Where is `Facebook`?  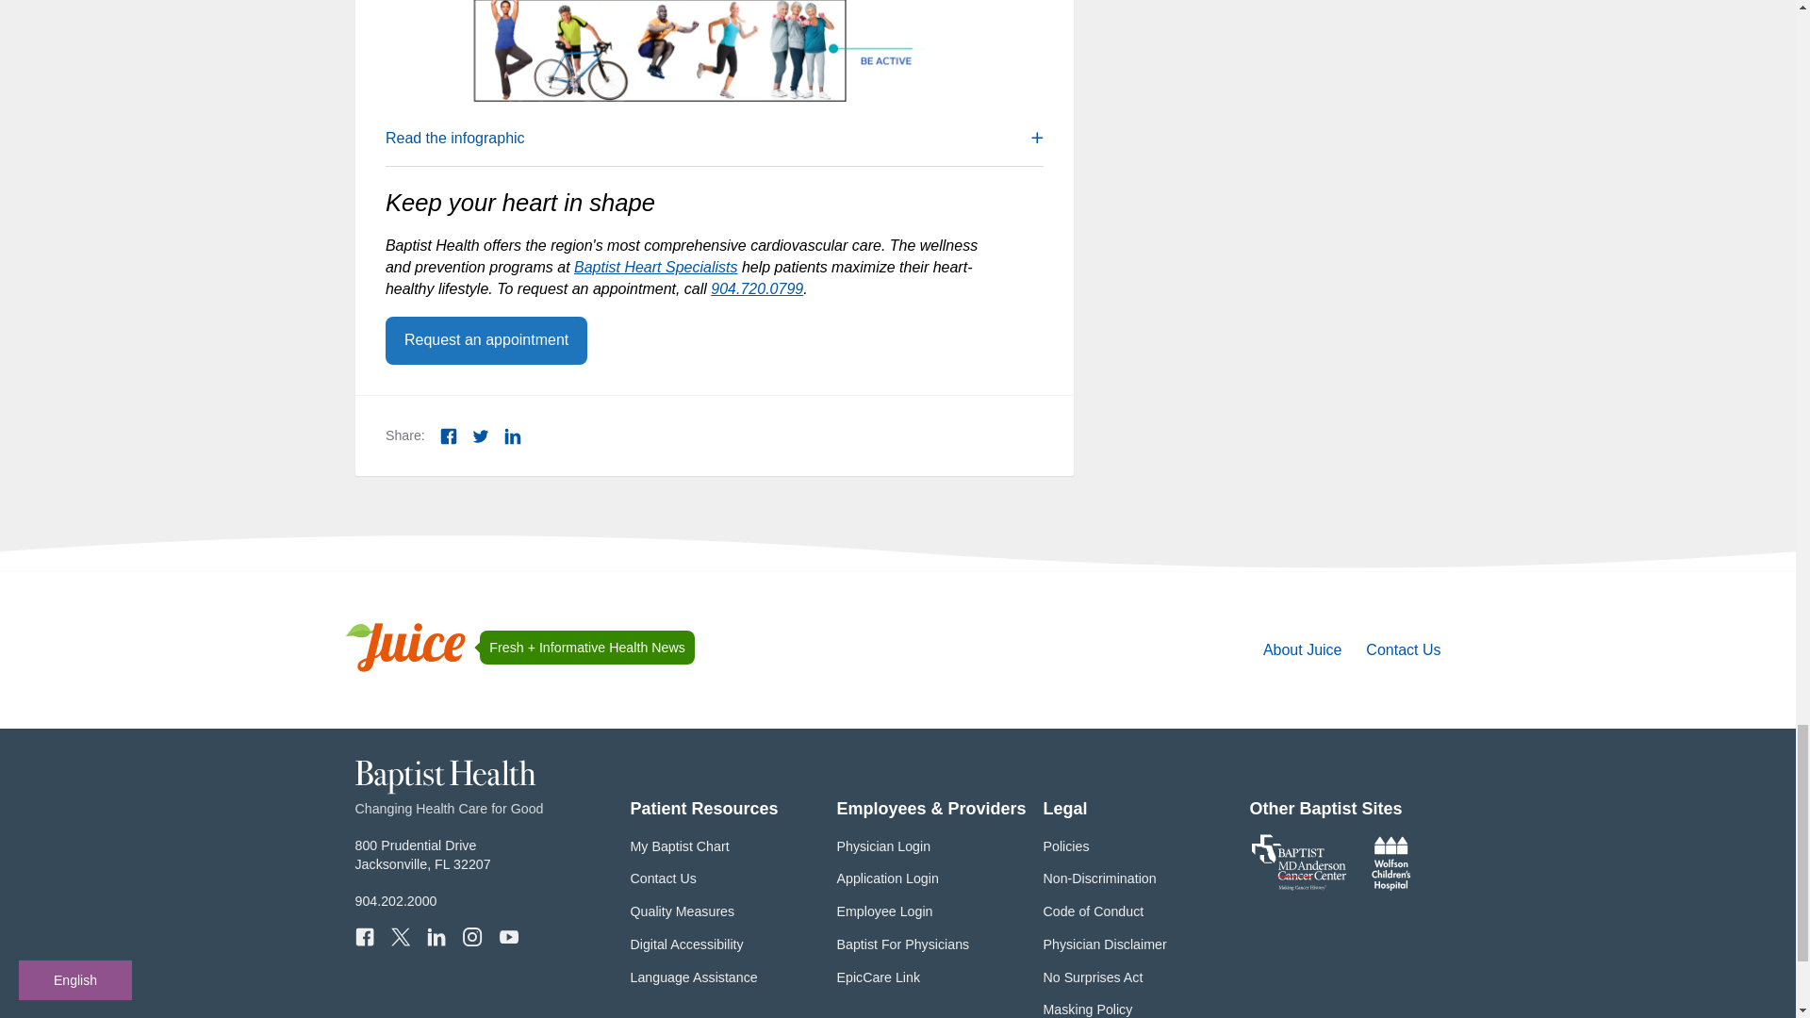 Facebook is located at coordinates (422, 854).